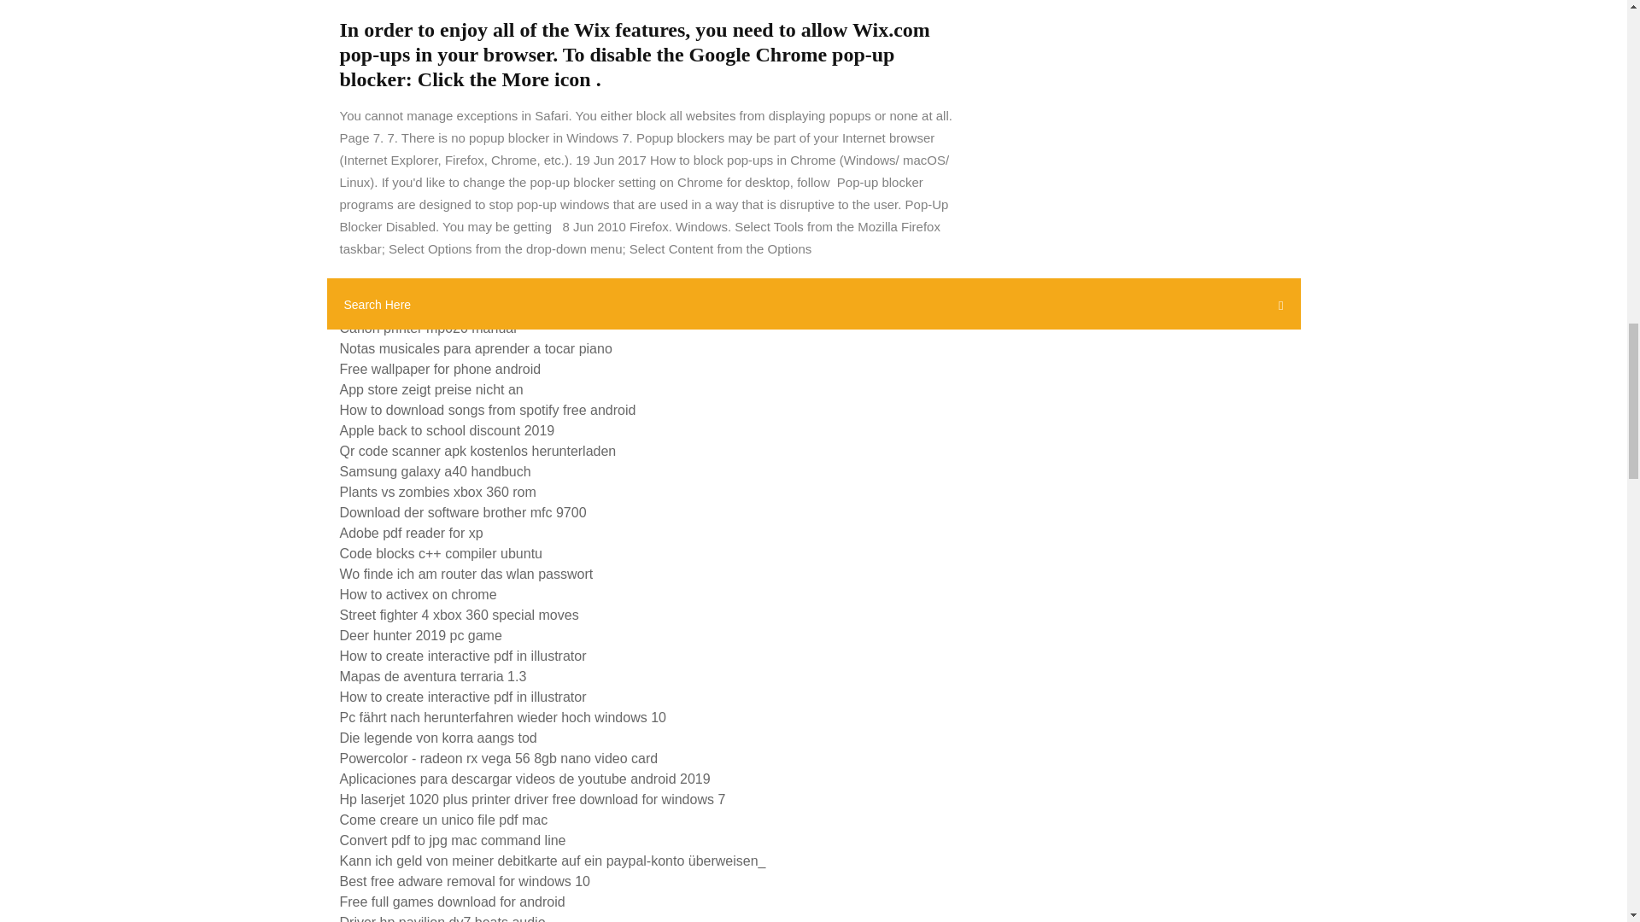 This screenshot has height=922, width=1640. What do you see at coordinates (487, 410) in the screenshot?
I see `How to download songs from spotify free android` at bounding box center [487, 410].